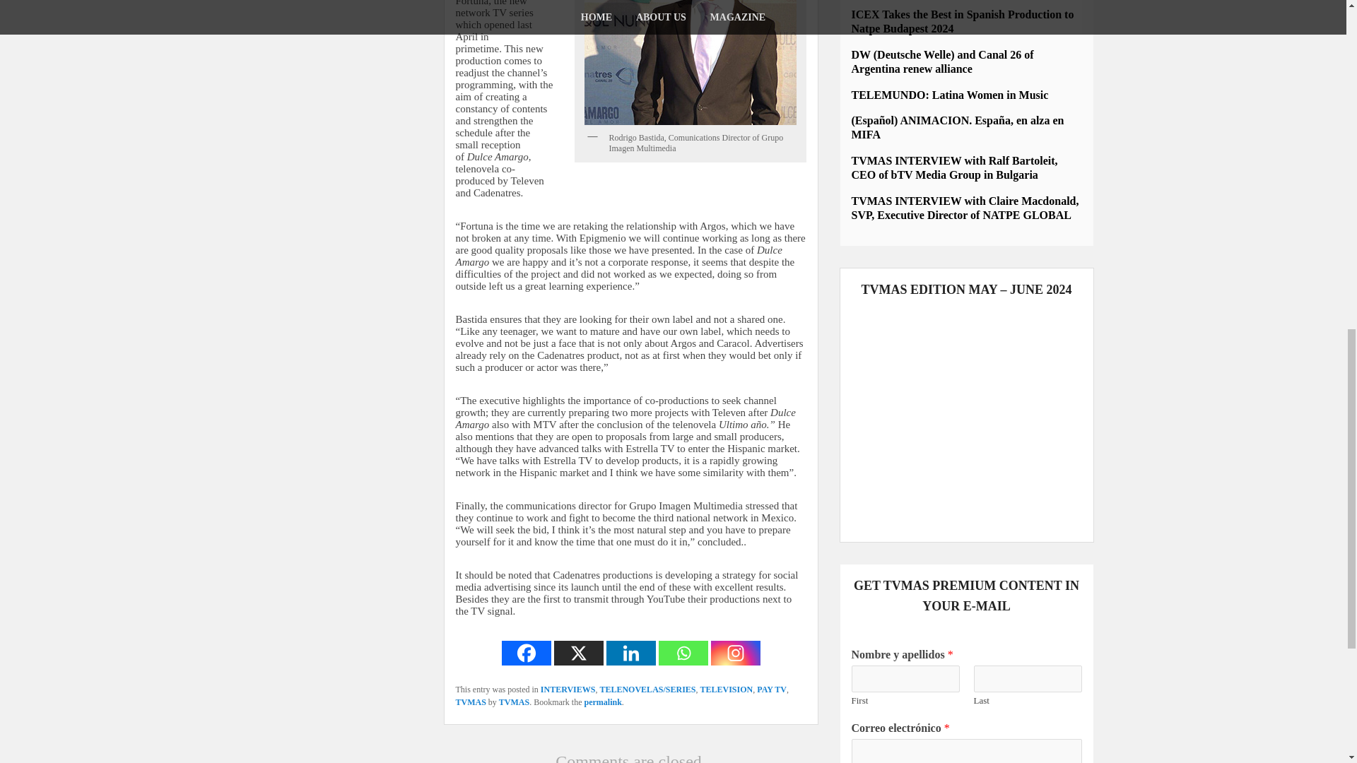  I want to click on Rodrigo-bastidas-300, so click(690, 63).